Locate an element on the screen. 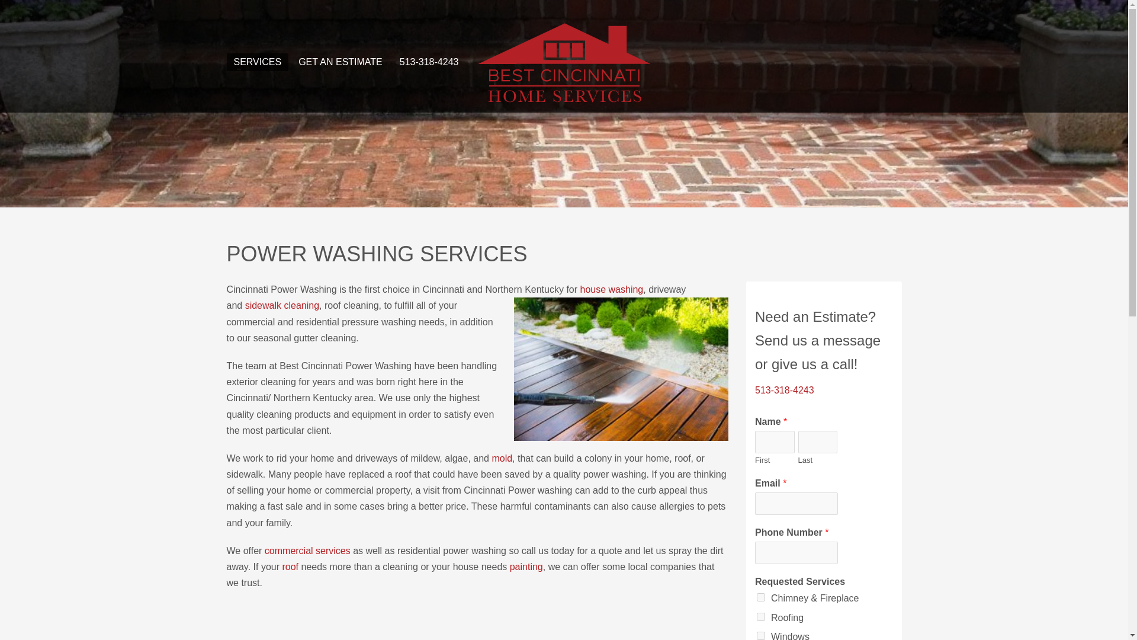 This screenshot has height=640, width=1137. house washing is located at coordinates (611, 289).